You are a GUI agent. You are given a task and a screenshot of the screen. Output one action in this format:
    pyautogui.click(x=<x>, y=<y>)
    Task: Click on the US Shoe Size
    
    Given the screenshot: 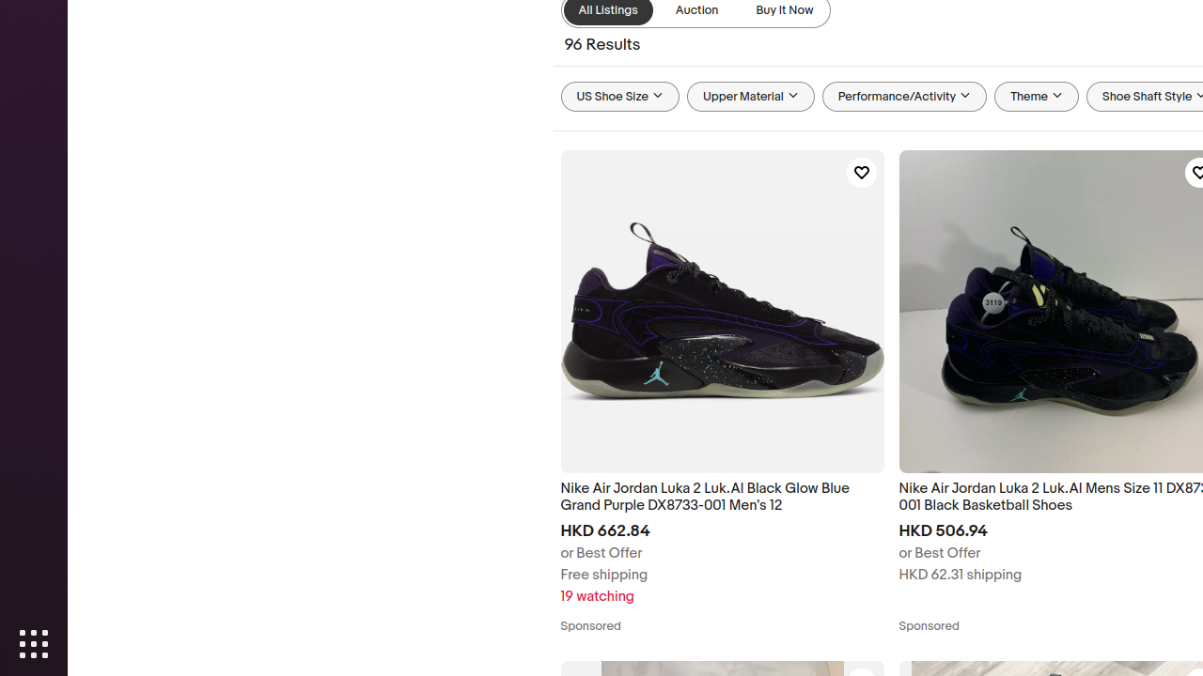 What is the action you would take?
    pyautogui.click(x=620, y=97)
    